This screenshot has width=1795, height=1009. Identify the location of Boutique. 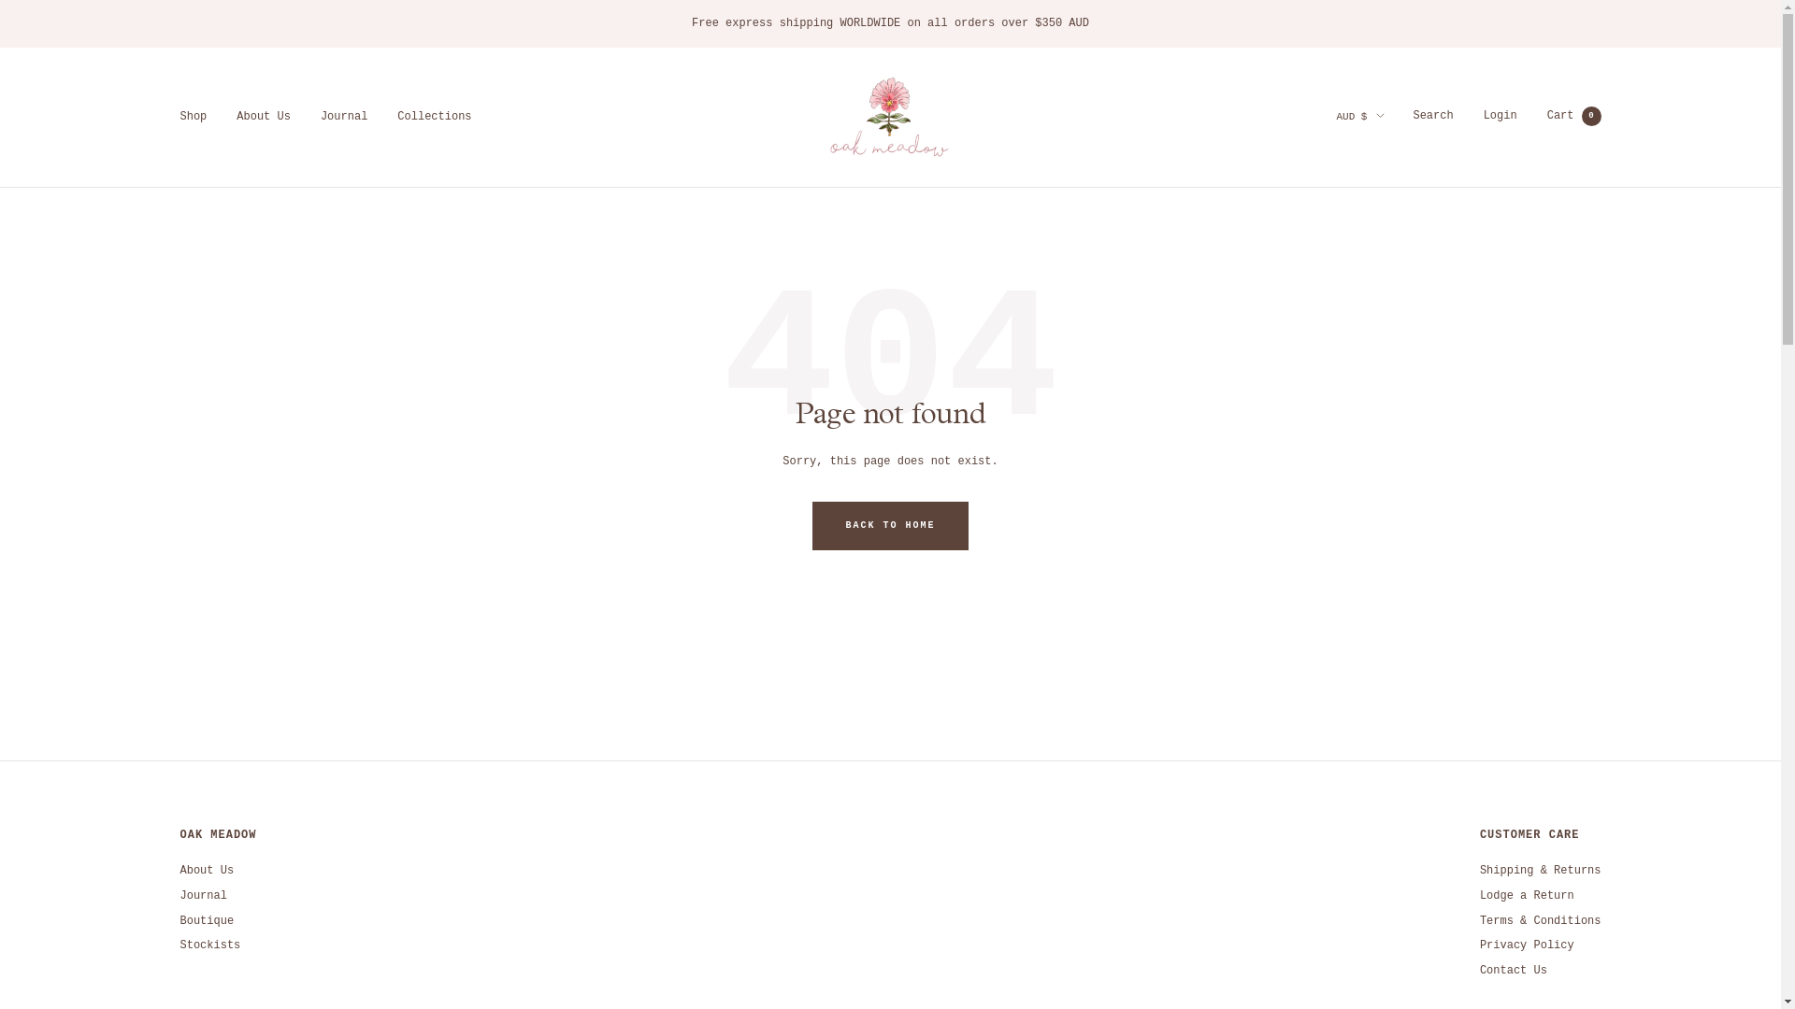
(207, 921).